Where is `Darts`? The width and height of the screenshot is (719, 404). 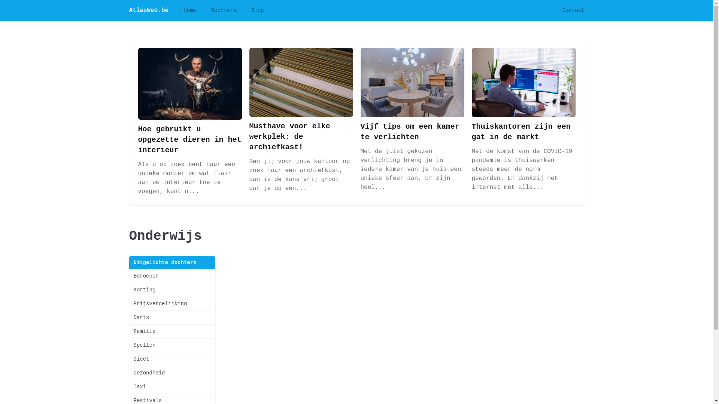
Darts is located at coordinates (172, 318).